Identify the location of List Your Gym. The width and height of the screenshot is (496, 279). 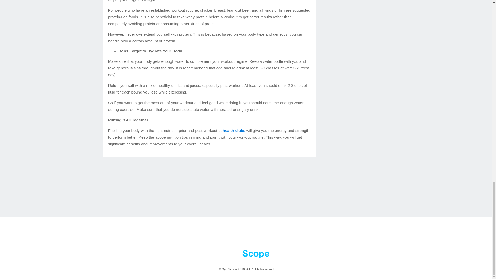
(218, 234).